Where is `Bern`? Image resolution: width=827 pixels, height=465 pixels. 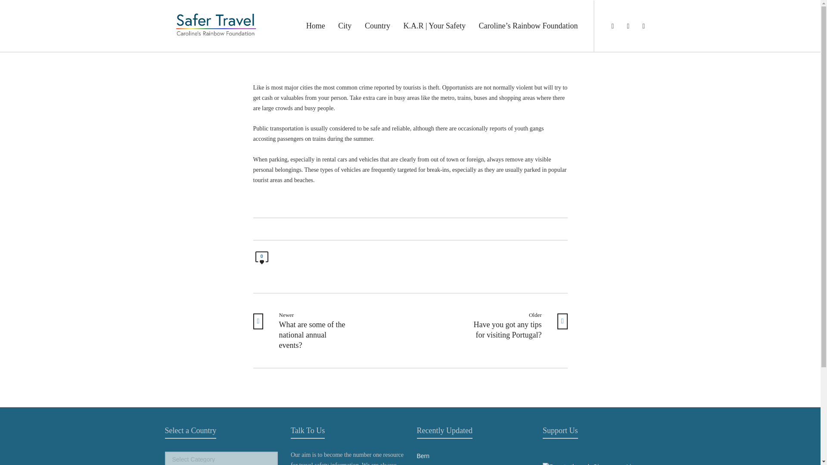
Bern is located at coordinates (473, 456).